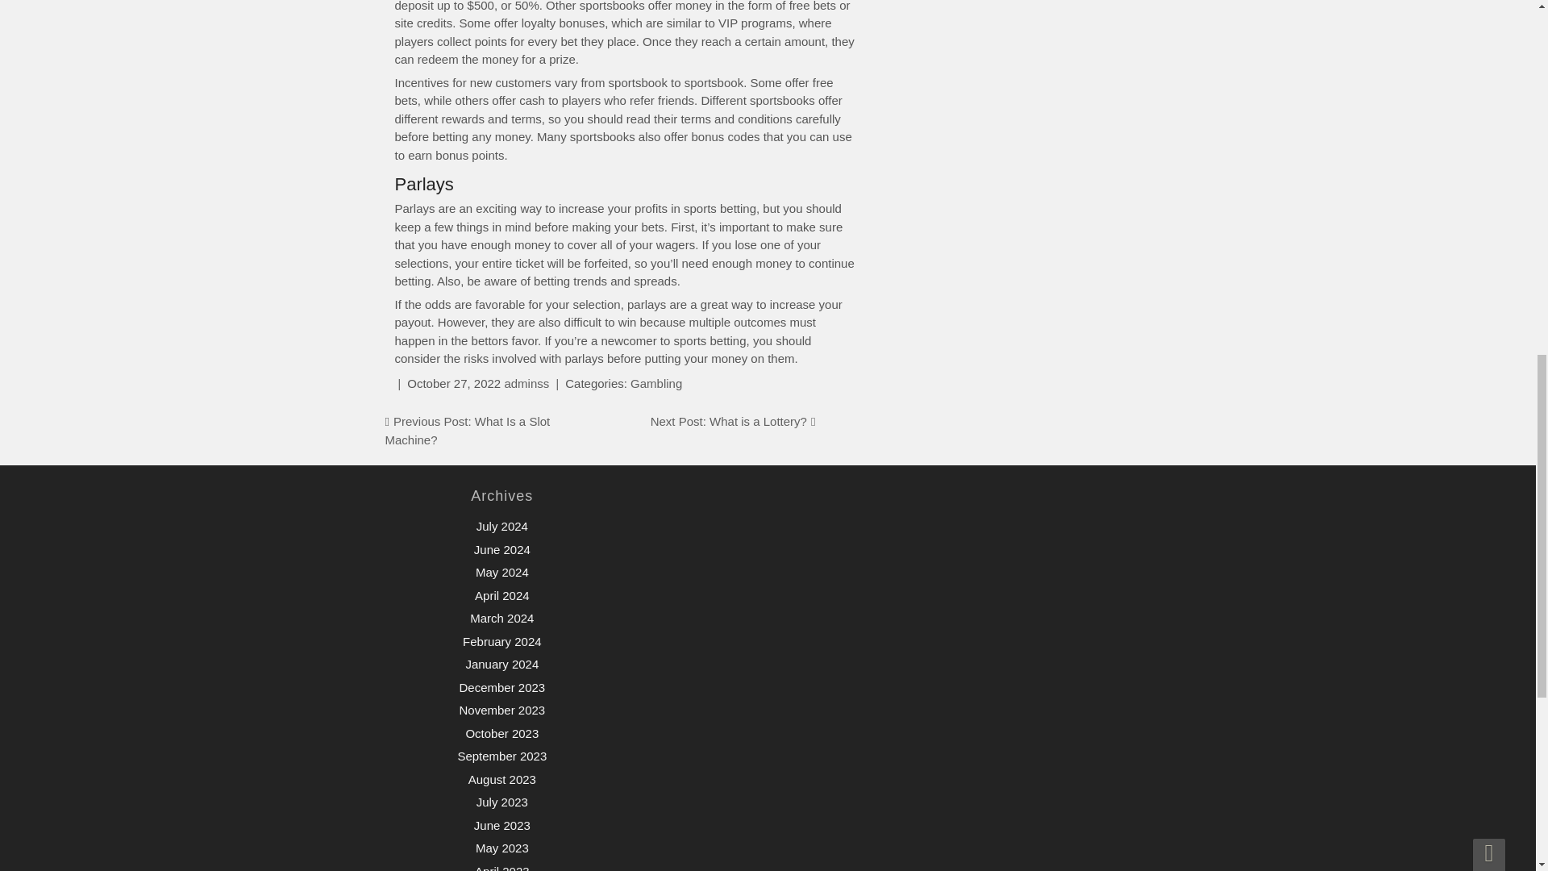 Image resolution: width=1548 pixels, height=871 pixels. What do you see at coordinates (526, 382) in the screenshot?
I see `adminss` at bounding box center [526, 382].